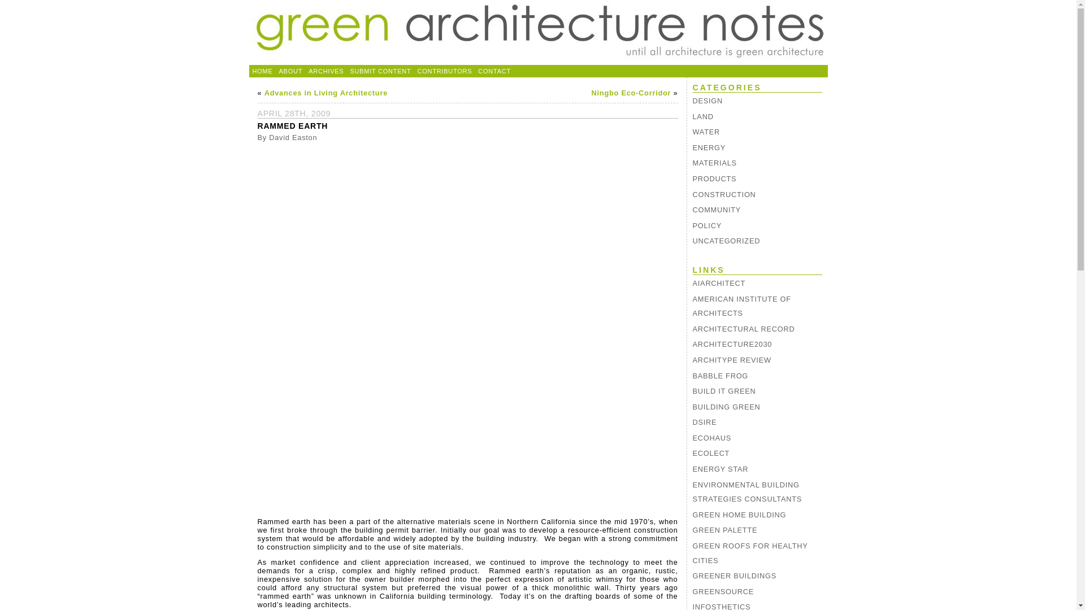  Describe the element at coordinates (757, 148) in the screenshot. I see `ENERGY` at that location.